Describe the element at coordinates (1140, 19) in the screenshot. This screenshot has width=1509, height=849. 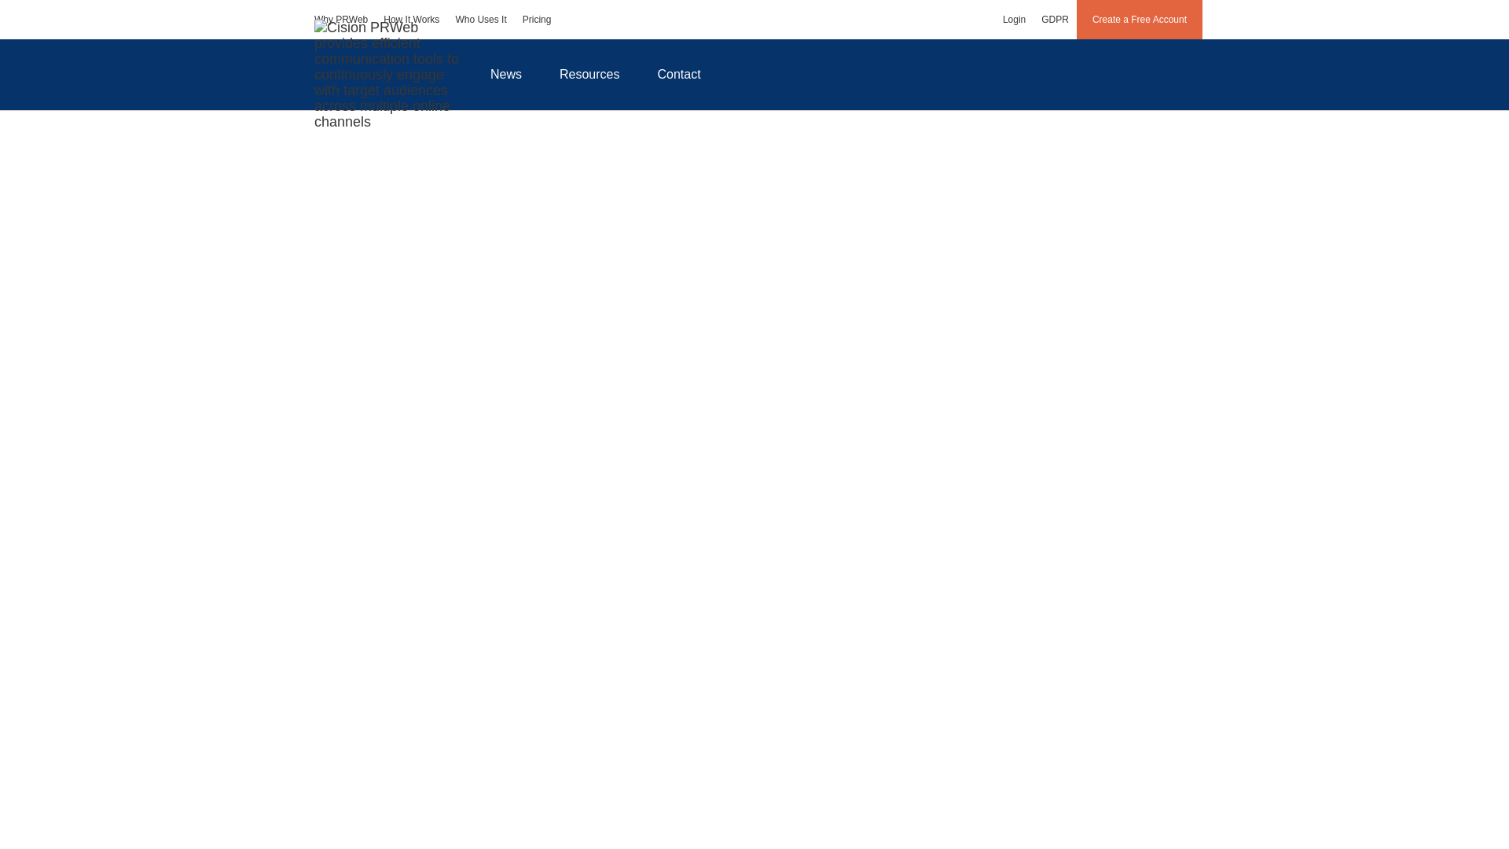
I see `Create a Free Account` at that location.